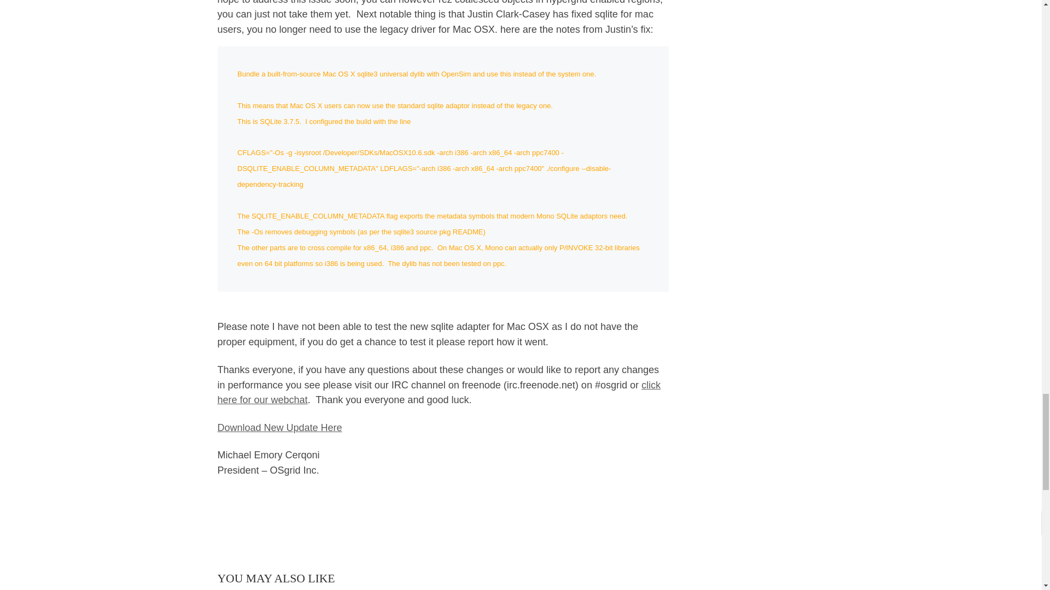  I want to click on click here for our webchat, so click(439, 393).